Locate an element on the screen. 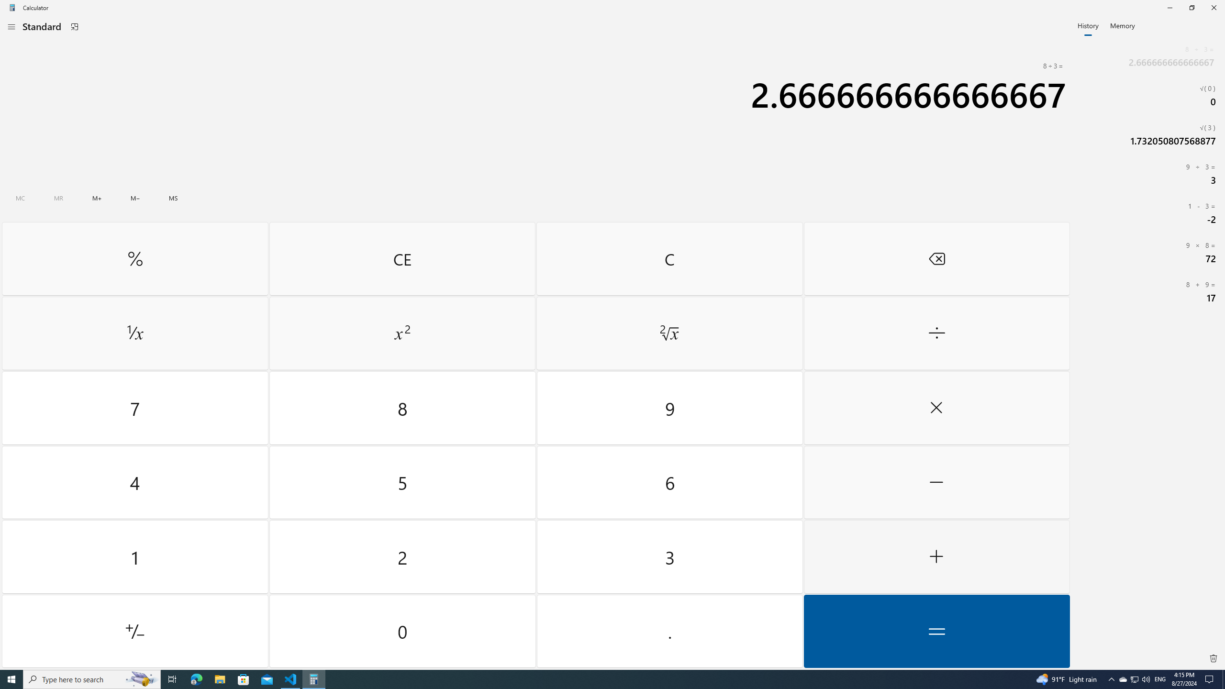  Zero is located at coordinates (403, 631).